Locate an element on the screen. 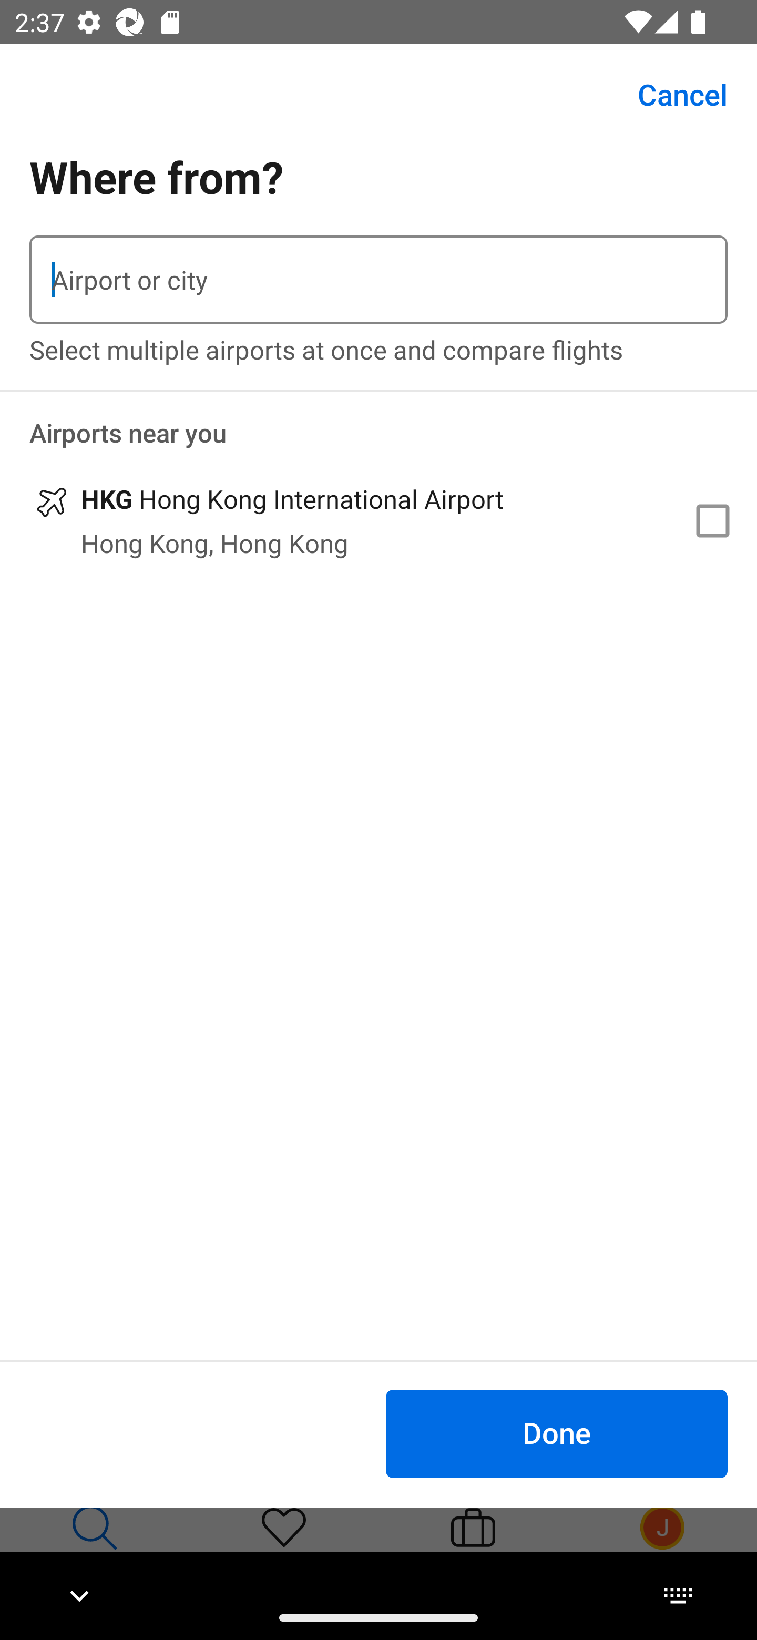 The height and width of the screenshot is (1640, 757). Cancel is located at coordinates (671, 95).